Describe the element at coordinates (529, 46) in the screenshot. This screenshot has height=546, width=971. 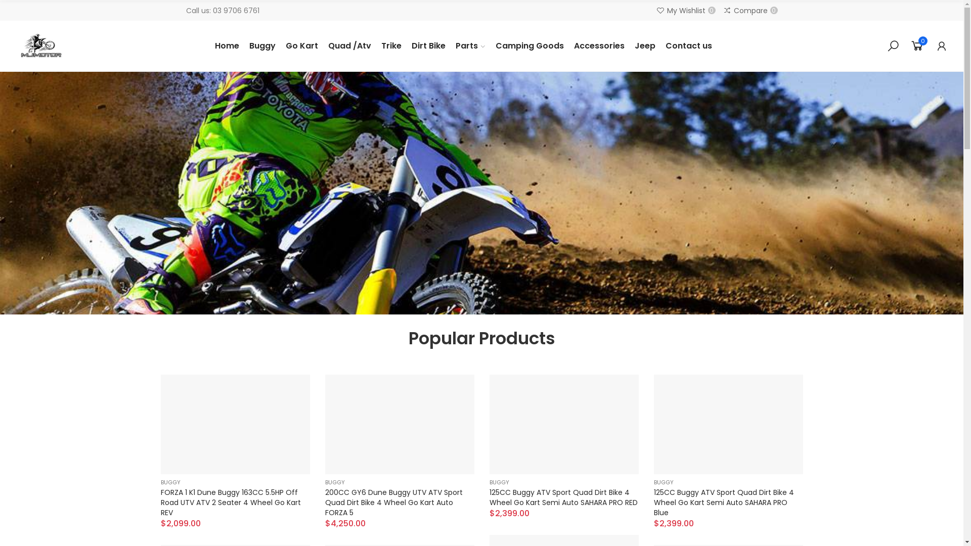
I see `Camping Goods` at that location.